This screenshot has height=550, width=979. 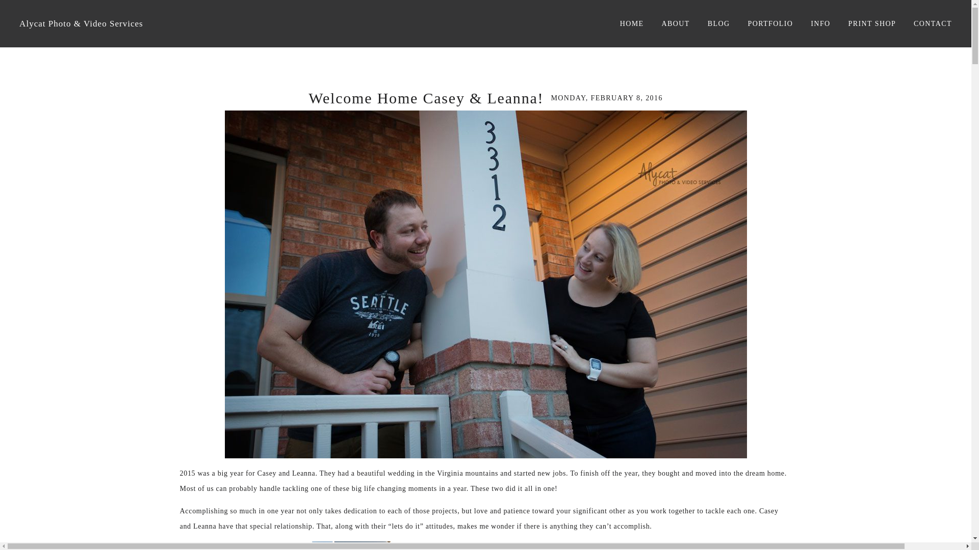 What do you see at coordinates (872, 23) in the screenshot?
I see `PRINT SHOP` at bounding box center [872, 23].